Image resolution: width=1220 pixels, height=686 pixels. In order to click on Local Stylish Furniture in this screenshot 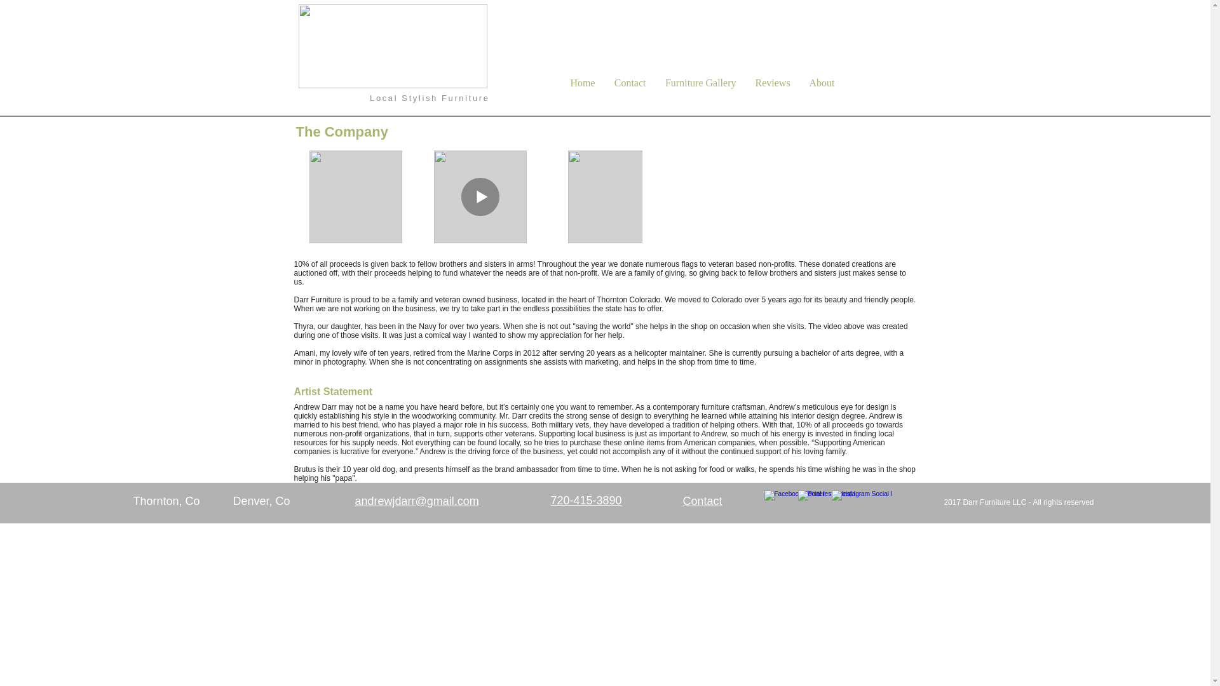, I will do `click(429, 98)`.